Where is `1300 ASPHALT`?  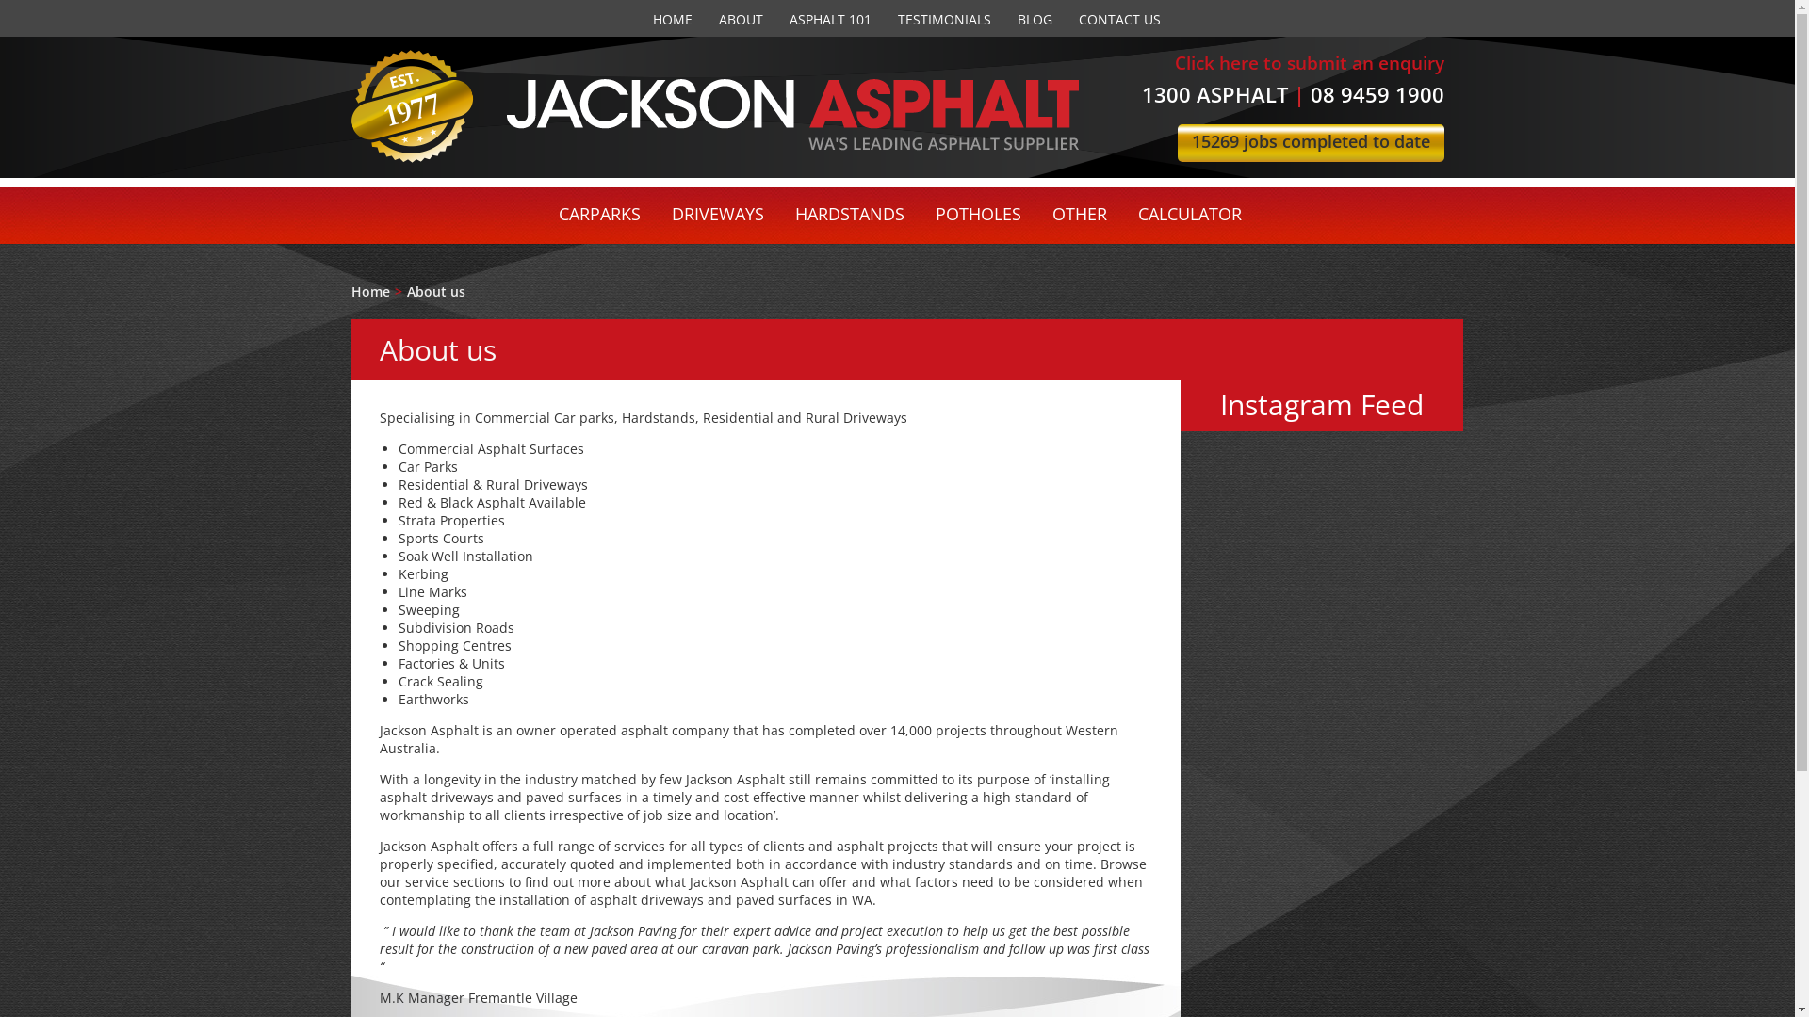
1300 ASPHALT is located at coordinates (1215, 94).